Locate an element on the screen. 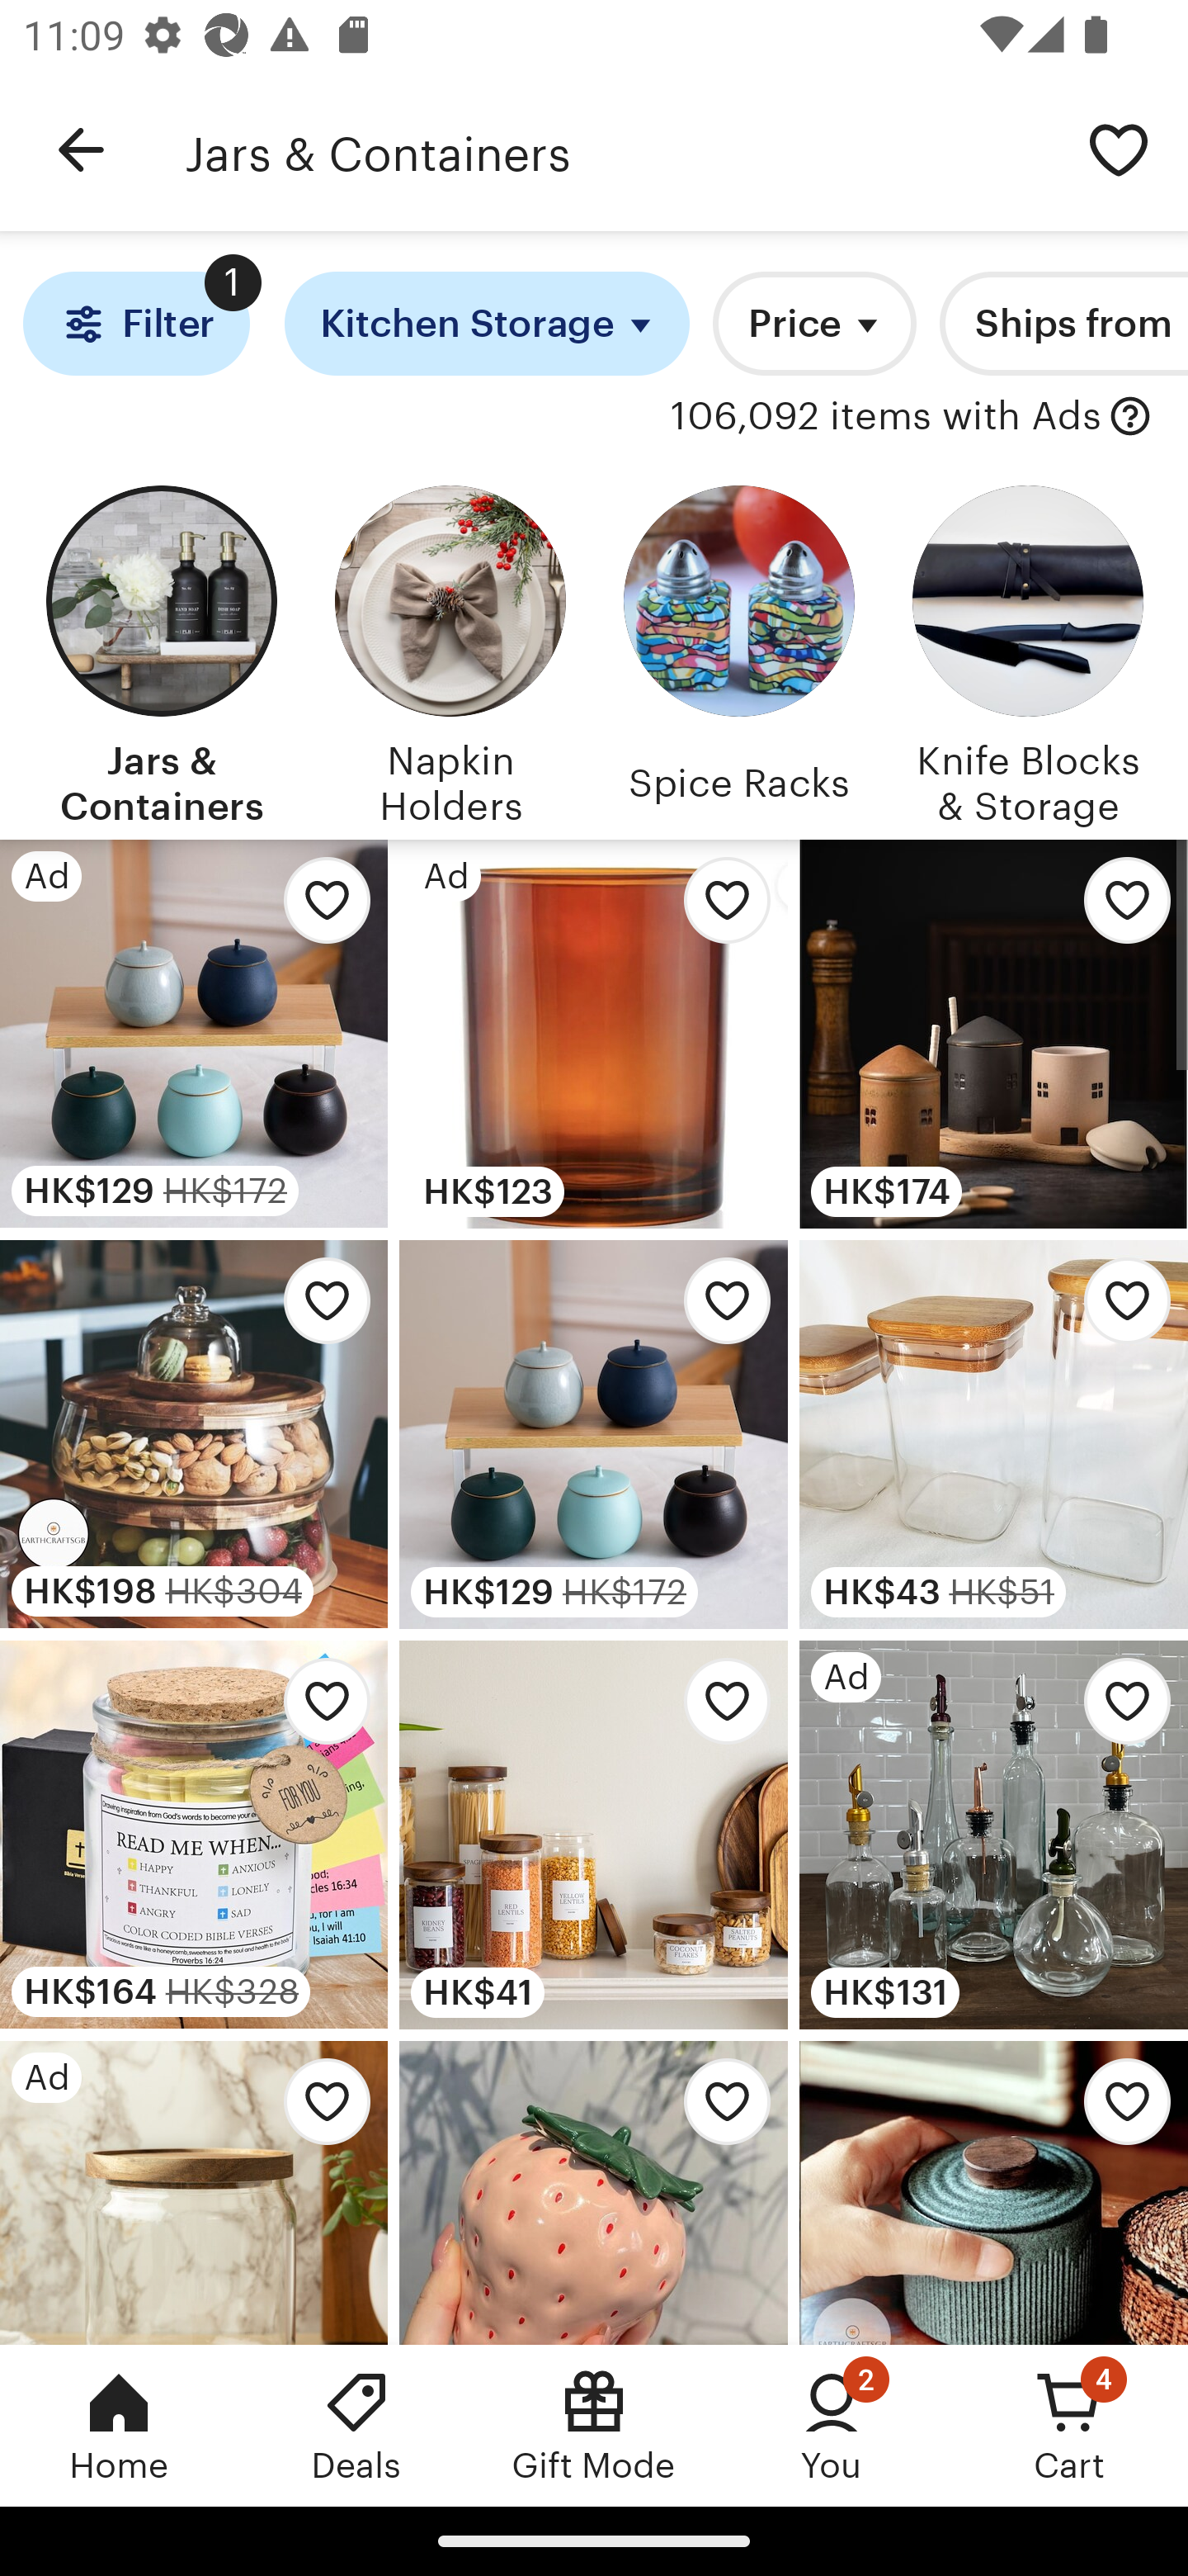  Jars & Containers is located at coordinates (617, 150).